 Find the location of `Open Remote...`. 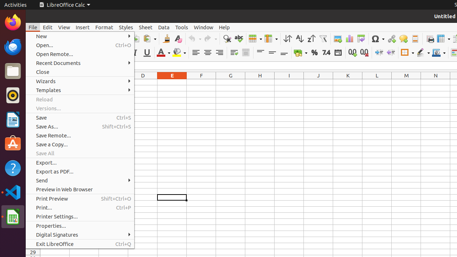

Open Remote... is located at coordinates (80, 54).